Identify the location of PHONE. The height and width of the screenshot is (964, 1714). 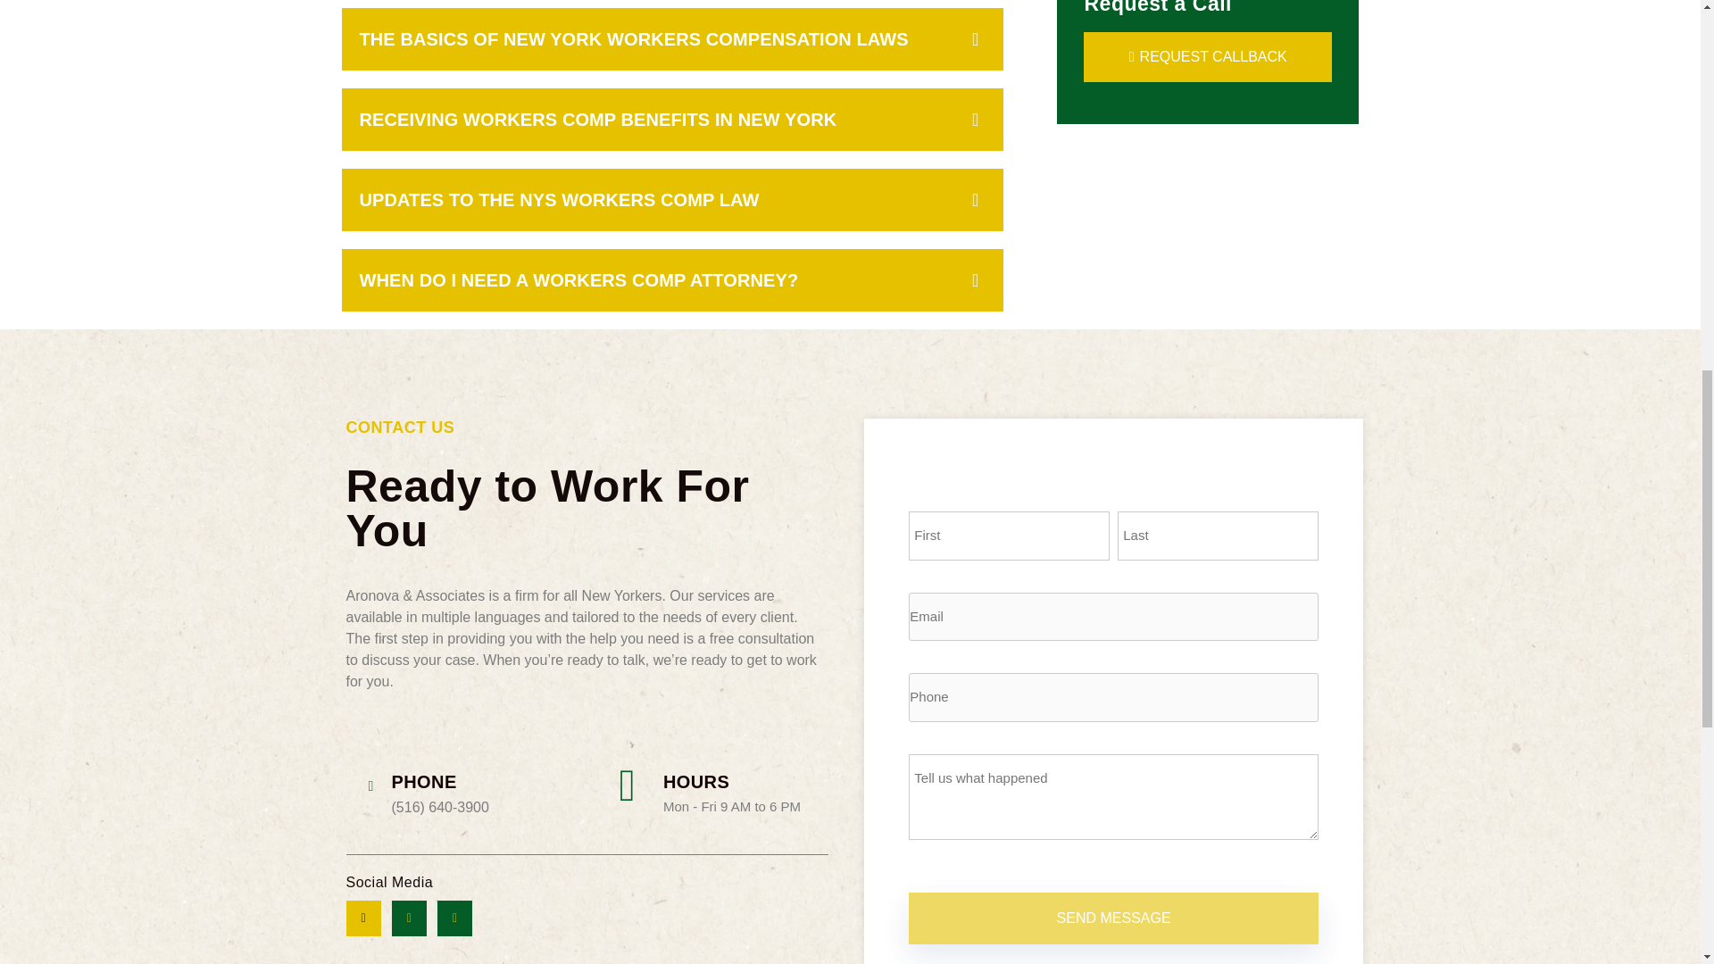
(423, 782).